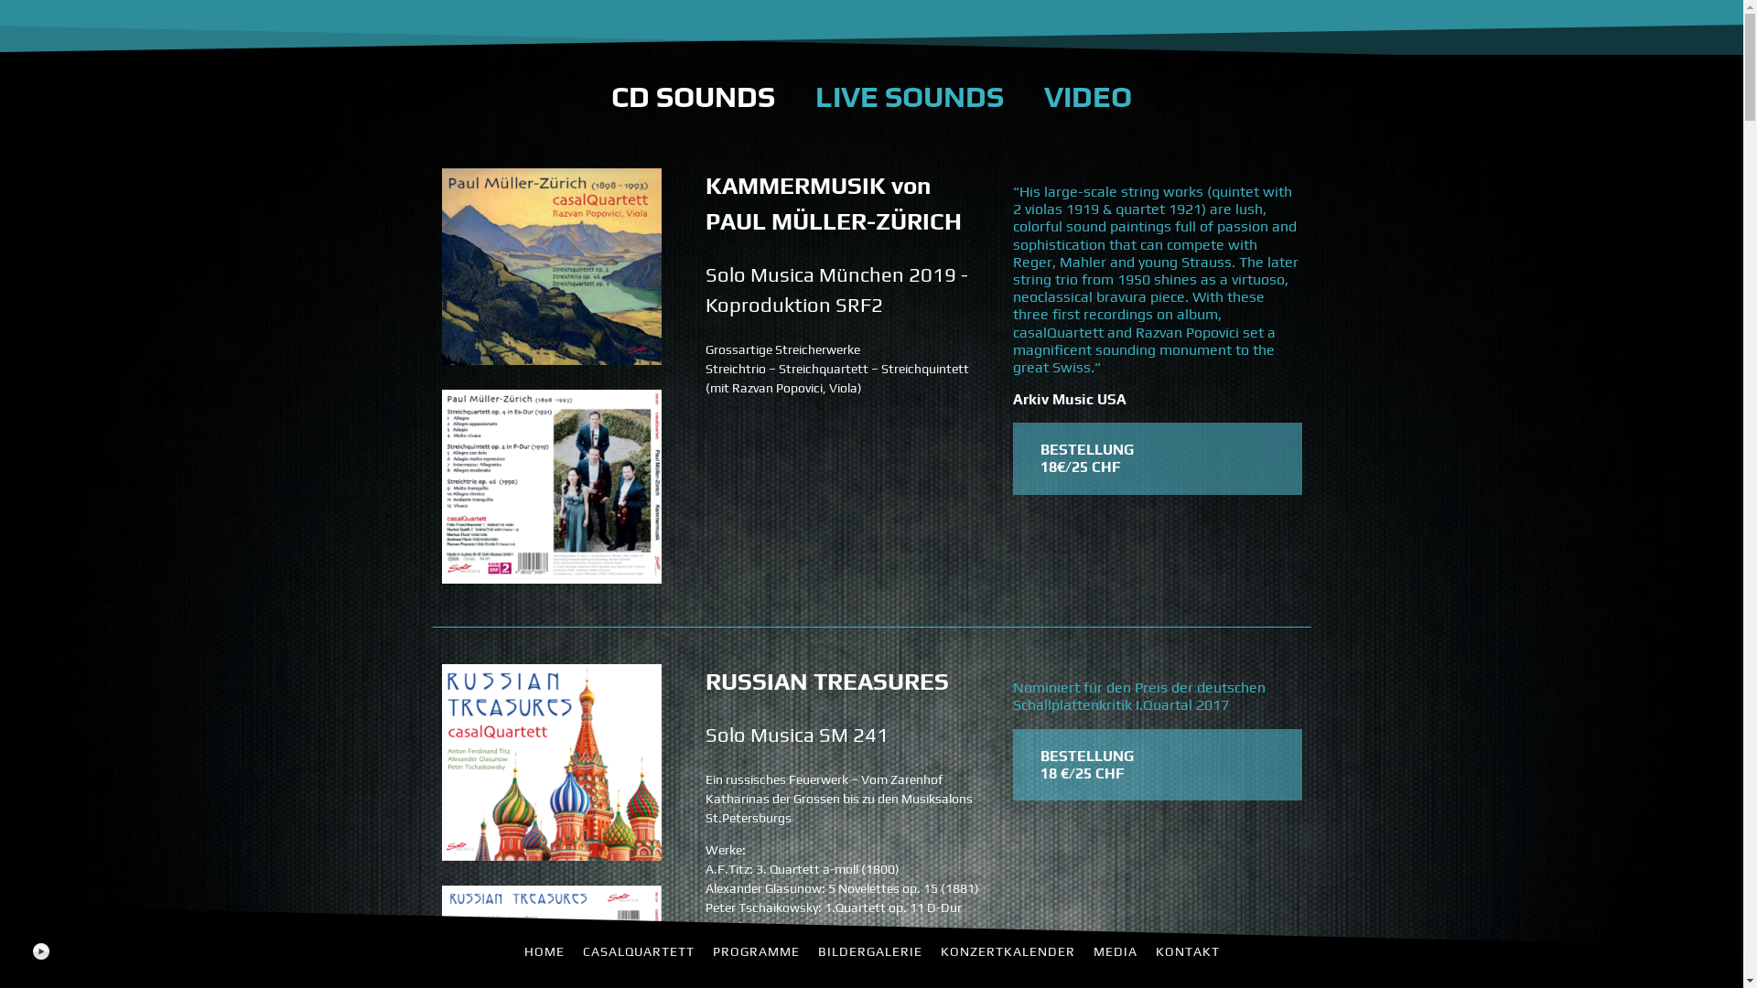  I want to click on CD SOUNDS, so click(694, 97).